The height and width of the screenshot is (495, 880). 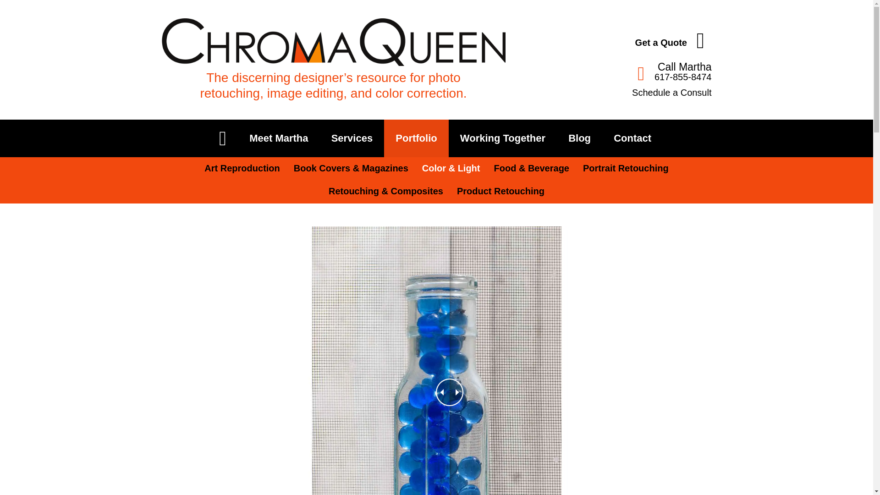 I want to click on Give Martha a Call, so click(x=608, y=71).